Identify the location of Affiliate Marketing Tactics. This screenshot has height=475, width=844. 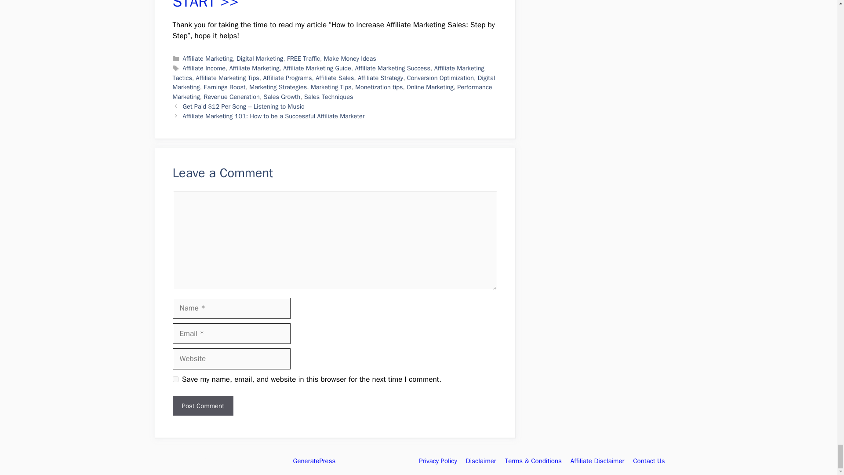
(328, 73).